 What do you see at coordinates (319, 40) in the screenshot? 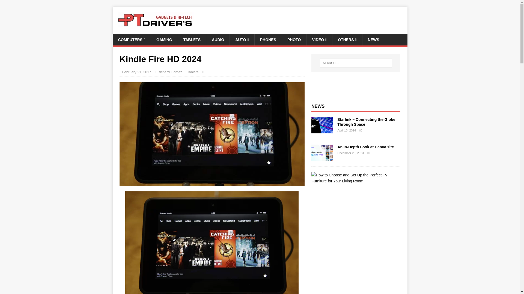
I see `Video` at bounding box center [319, 40].